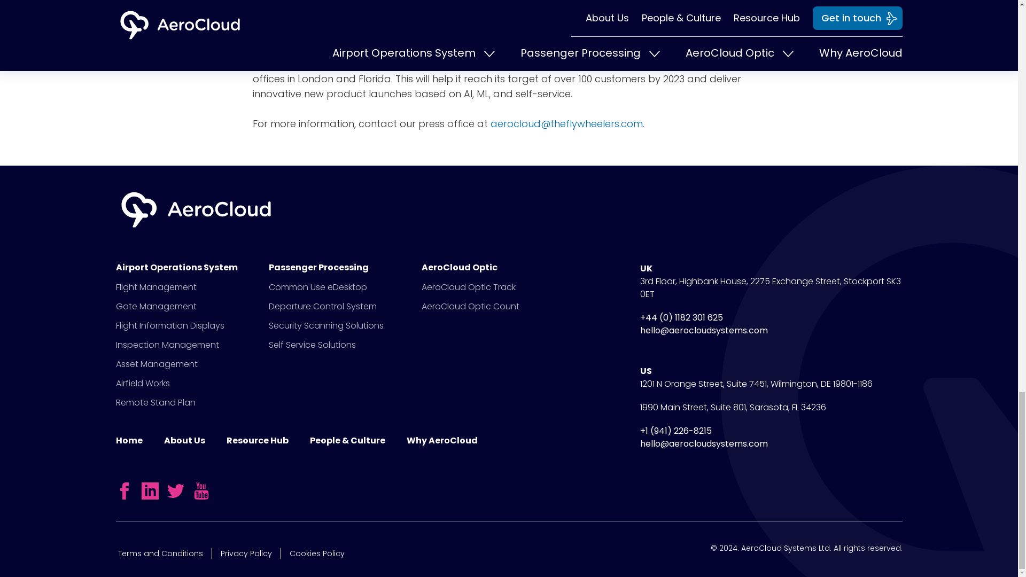 The height and width of the screenshot is (577, 1026). What do you see at coordinates (315, 33) in the screenshot?
I see `Stage 2 Capital` at bounding box center [315, 33].